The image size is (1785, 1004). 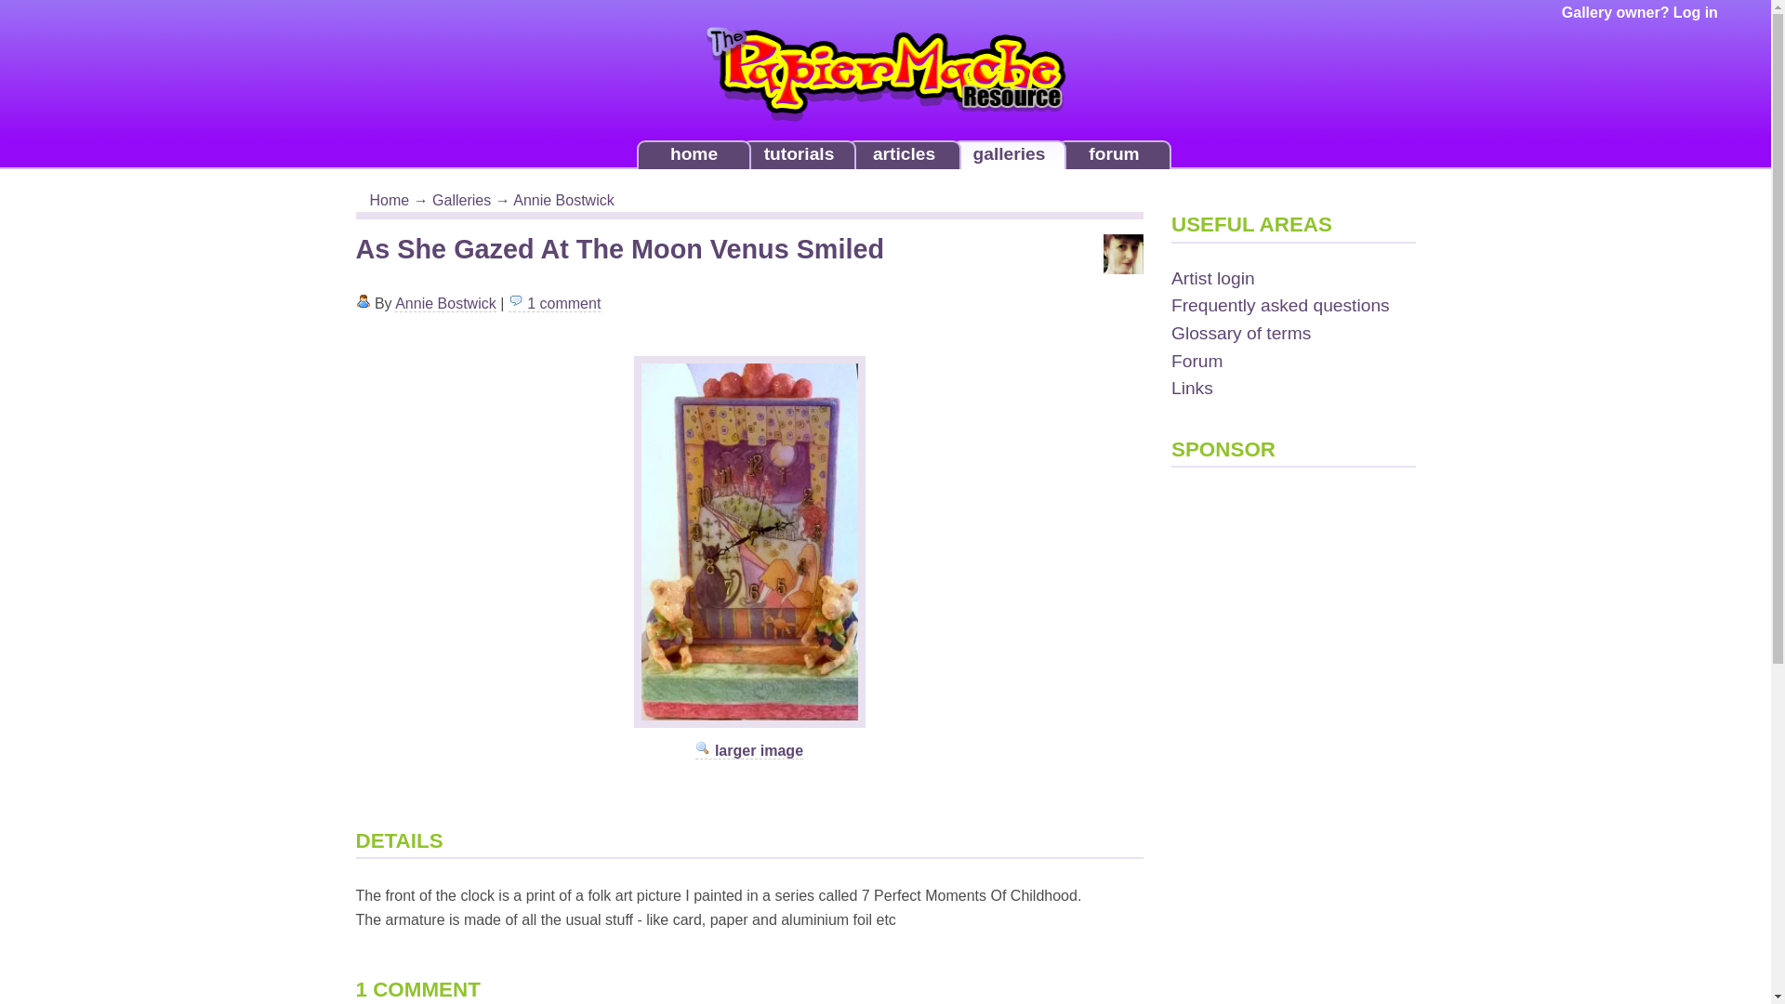 What do you see at coordinates (555, 303) in the screenshot?
I see `1 comment` at bounding box center [555, 303].